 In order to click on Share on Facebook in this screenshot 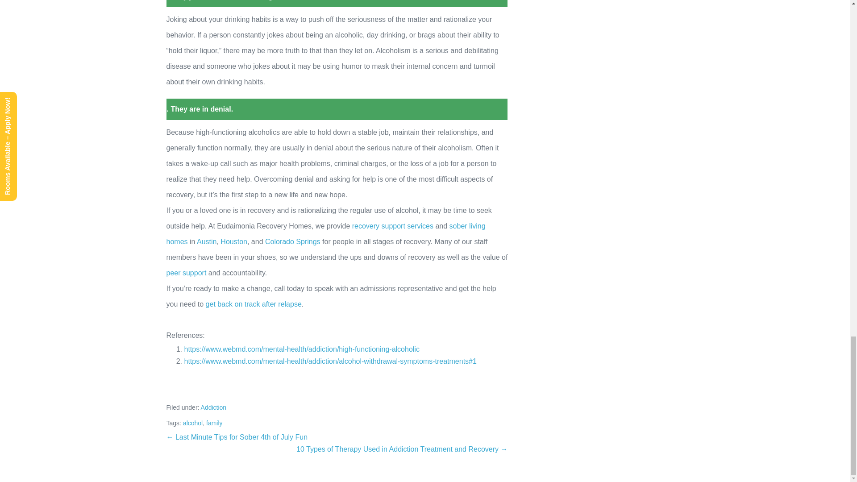, I will do `click(177, 387)`.